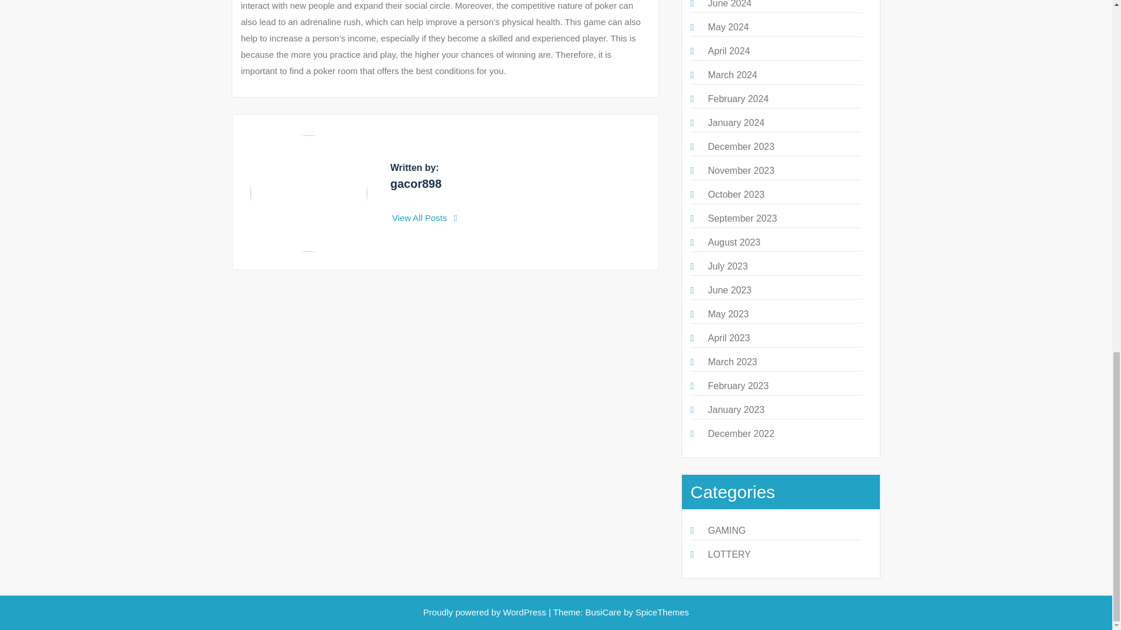 The image size is (1121, 630). Describe the element at coordinates (732, 75) in the screenshot. I see `March 2024` at that location.